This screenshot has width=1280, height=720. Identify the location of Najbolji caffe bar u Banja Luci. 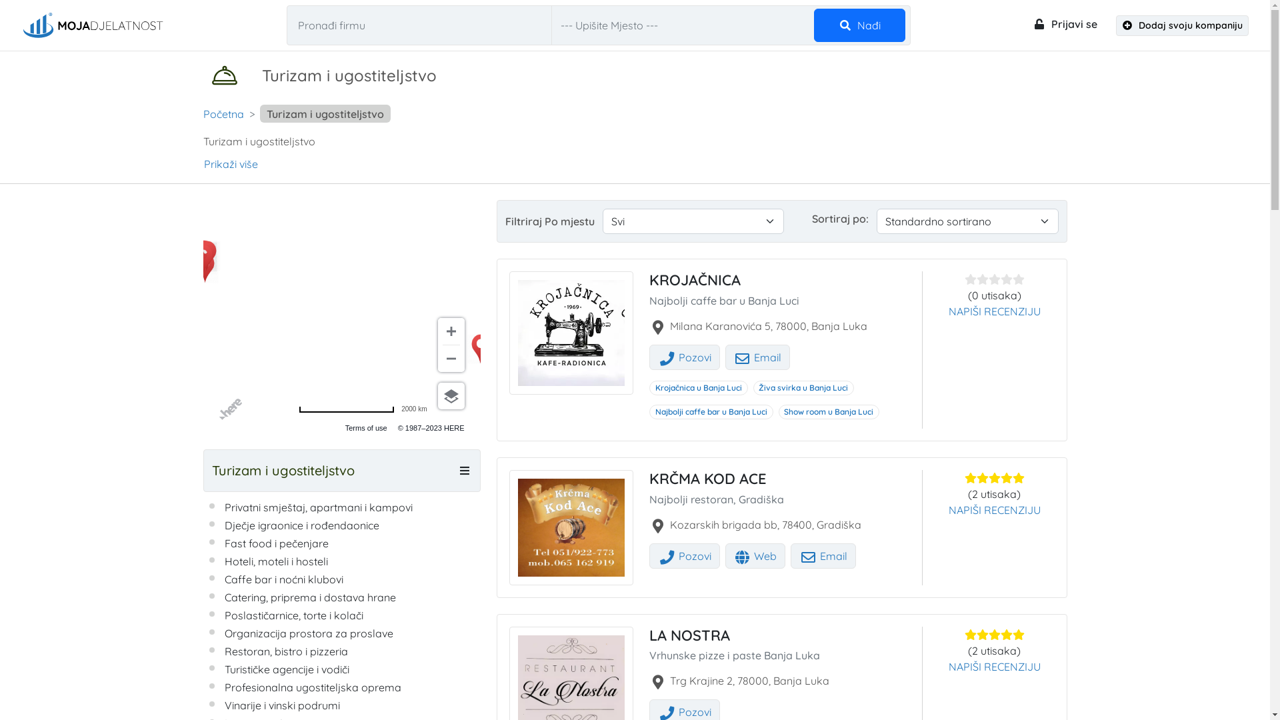
(724, 301).